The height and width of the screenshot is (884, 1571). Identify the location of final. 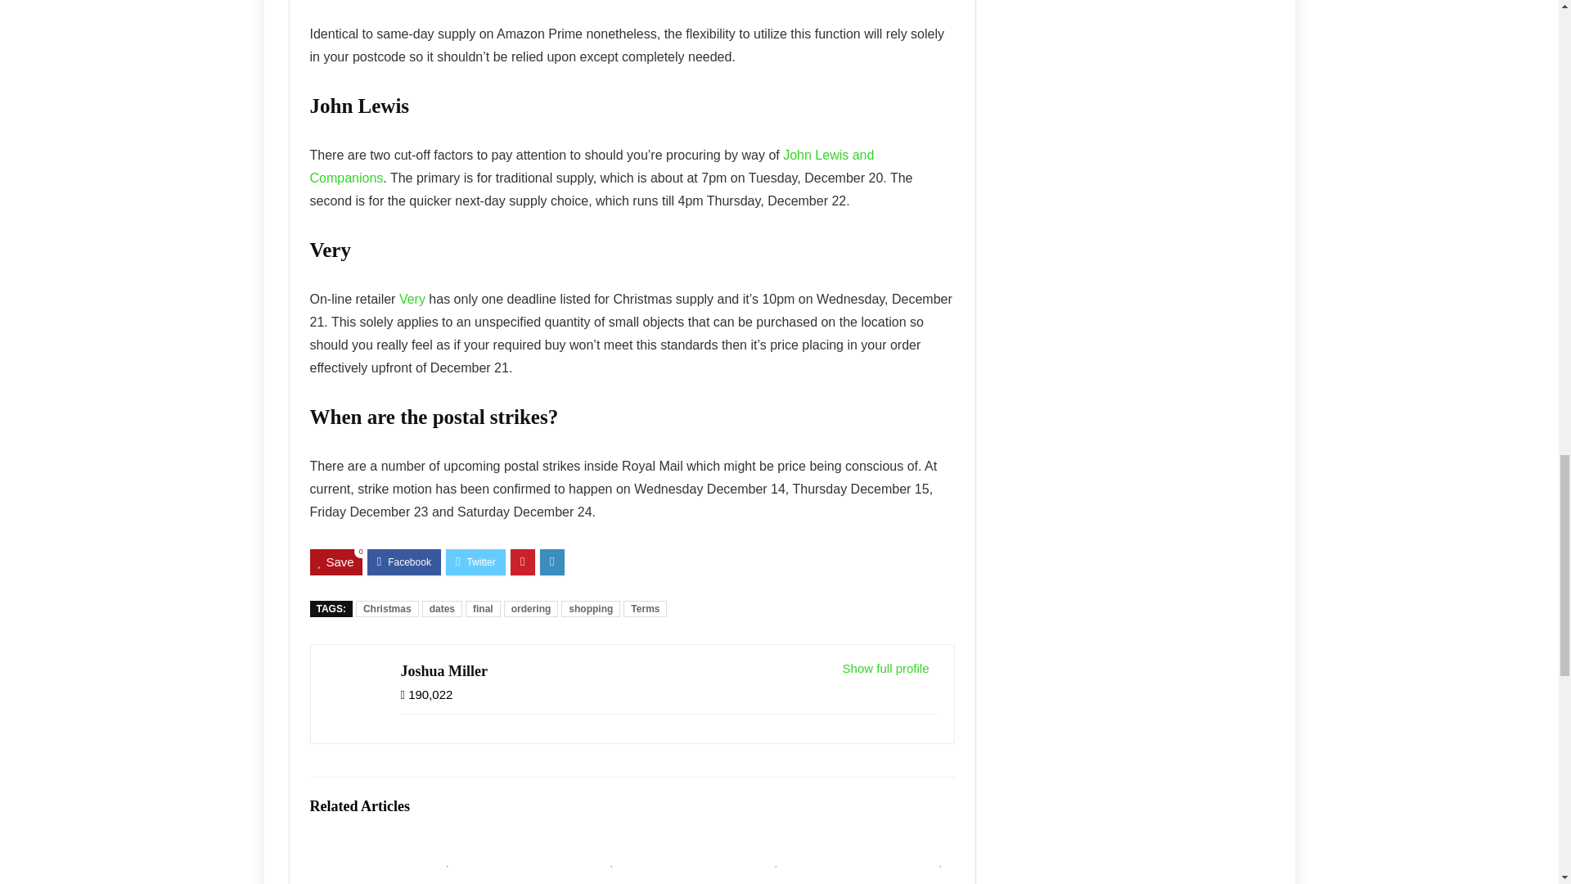
(483, 609).